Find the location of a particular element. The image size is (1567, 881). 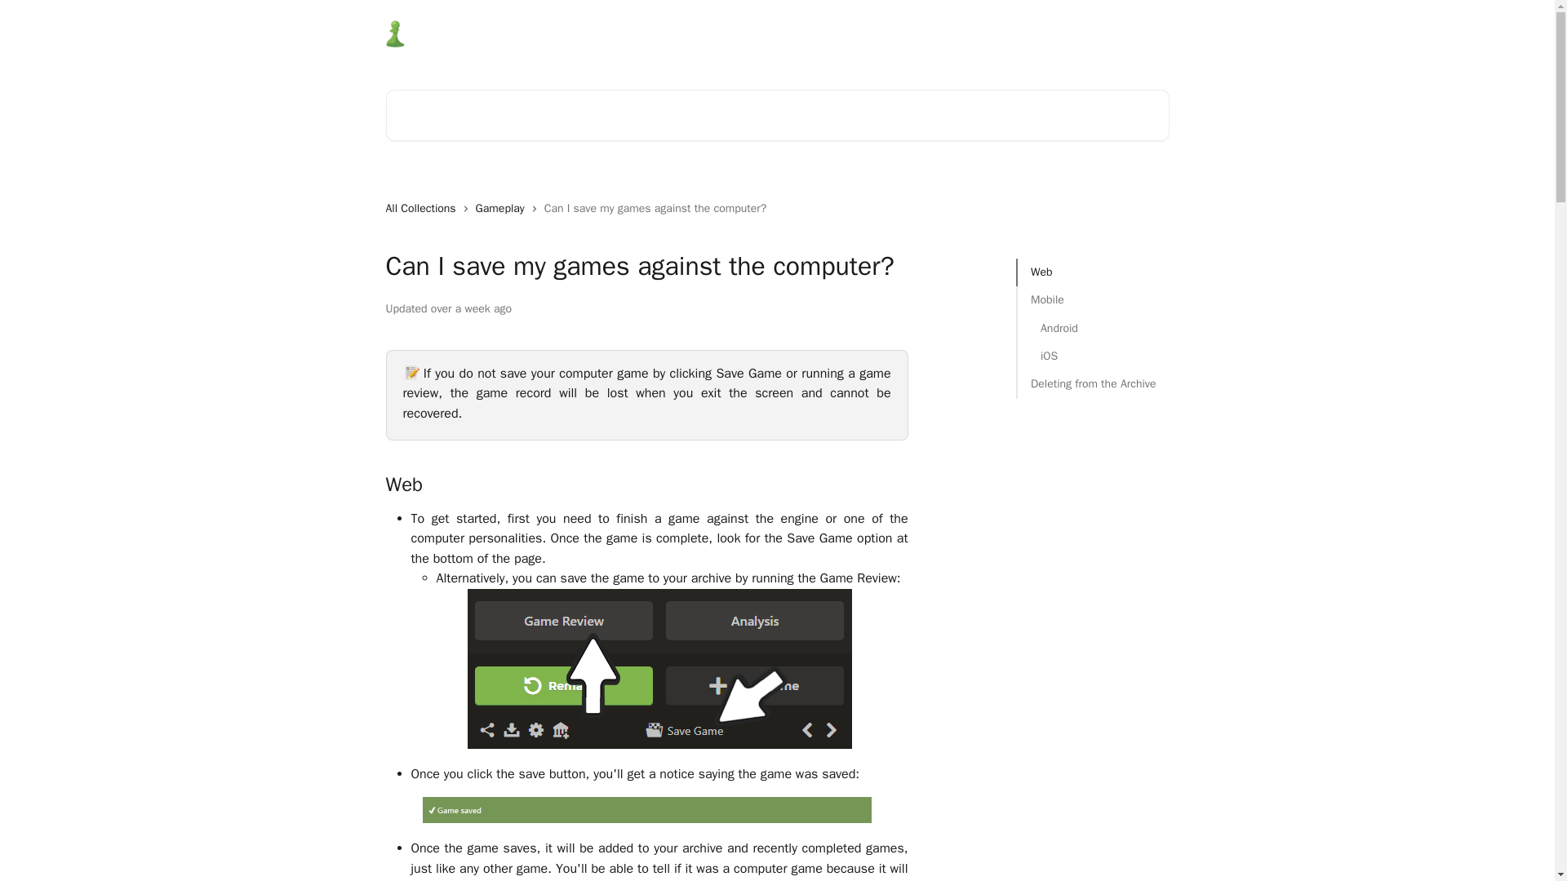

Android is located at coordinates (1094, 328).